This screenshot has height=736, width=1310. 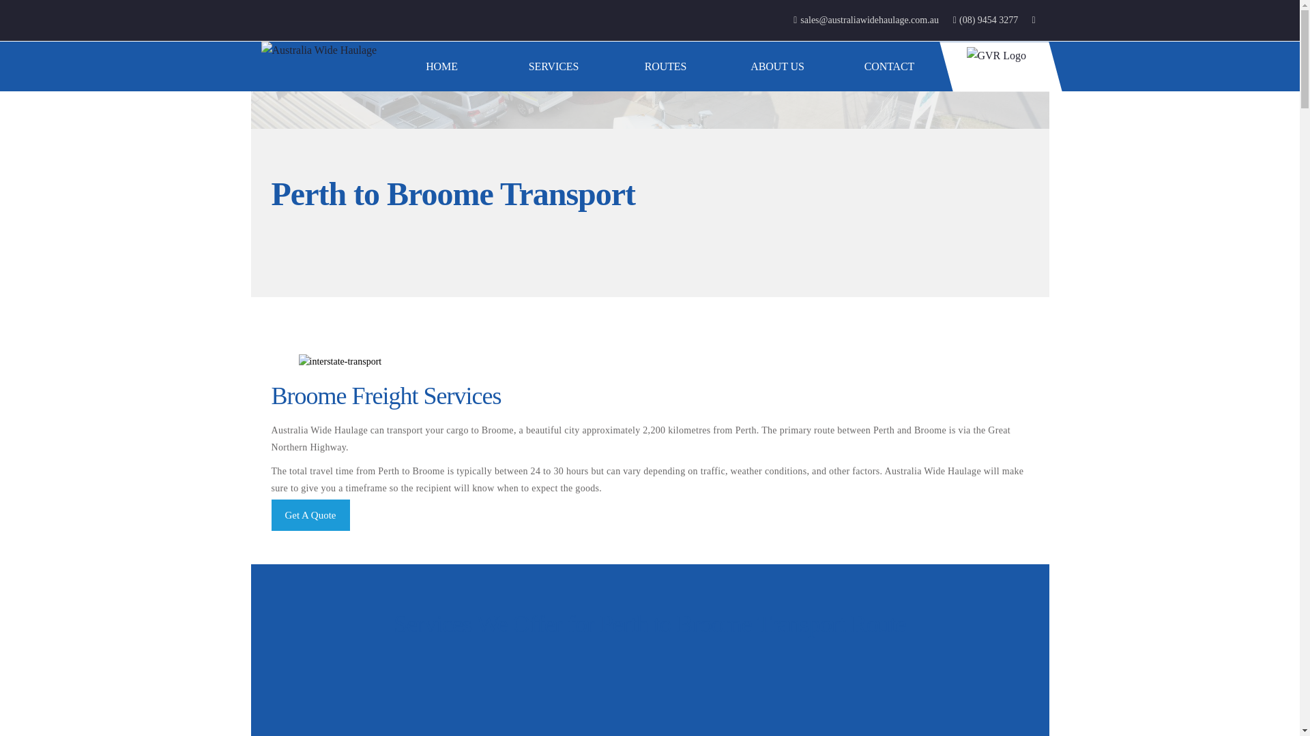 What do you see at coordinates (777, 65) in the screenshot?
I see `ABOUT US` at bounding box center [777, 65].